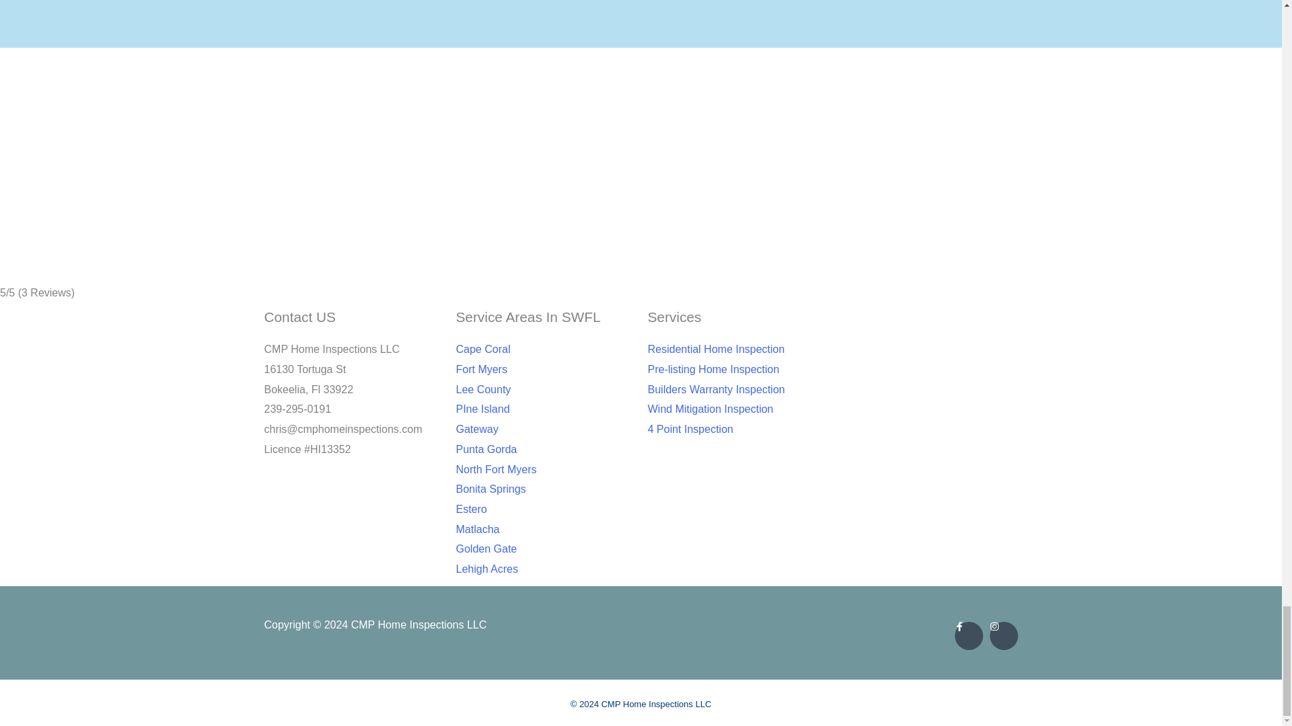  Describe the element at coordinates (545, 510) in the screenshot. I see `Estero` at that location.